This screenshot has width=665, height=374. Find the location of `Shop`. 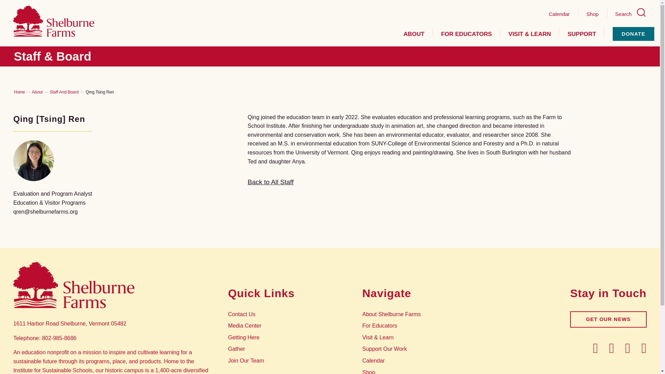

Shop is located at coordinates (592, 14).